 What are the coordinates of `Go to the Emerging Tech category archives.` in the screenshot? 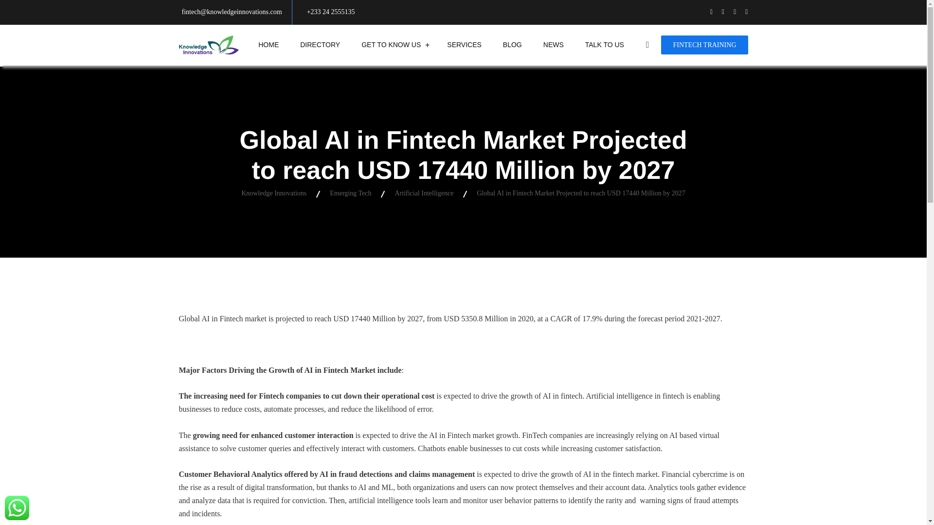 It's located at (350, 193).